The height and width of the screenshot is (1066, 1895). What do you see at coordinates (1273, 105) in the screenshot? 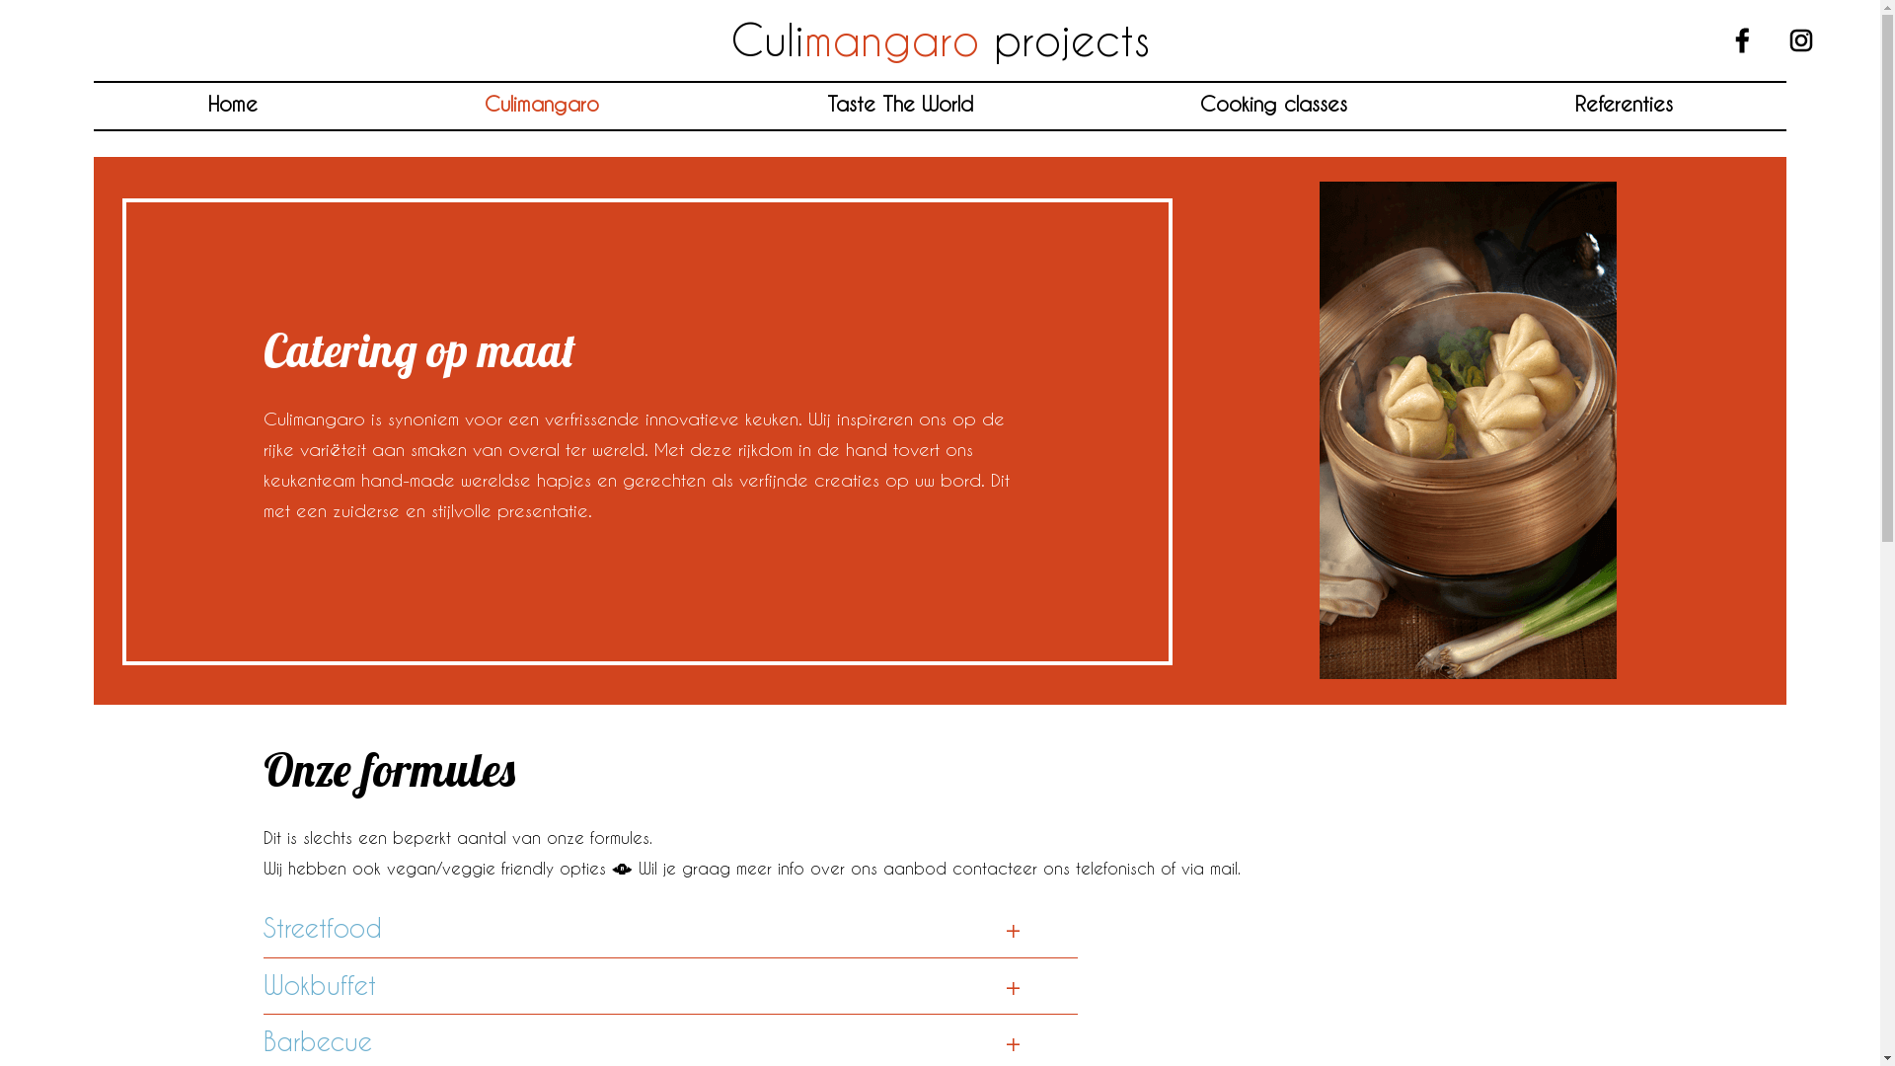
I see `Cooking classes` at bounding box center [1273, 105].